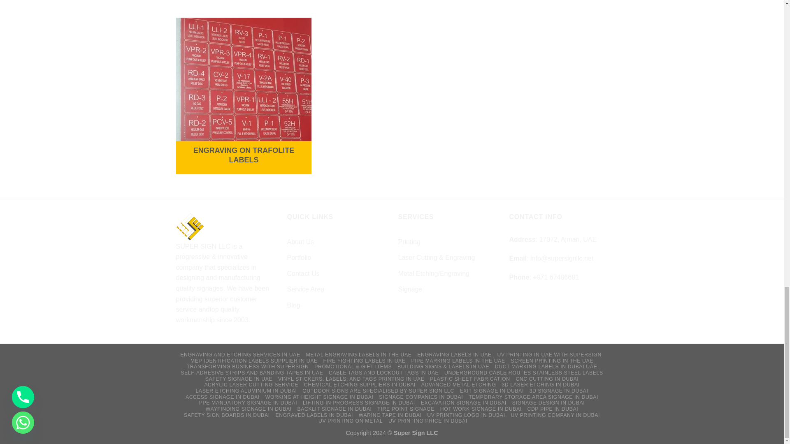 Image resolution: width=790 pixels, height=444 pixels. What do you see at coordinates (299, 257) in the screenshot?
I see `Portfolio` at bounding box center [299, 257].